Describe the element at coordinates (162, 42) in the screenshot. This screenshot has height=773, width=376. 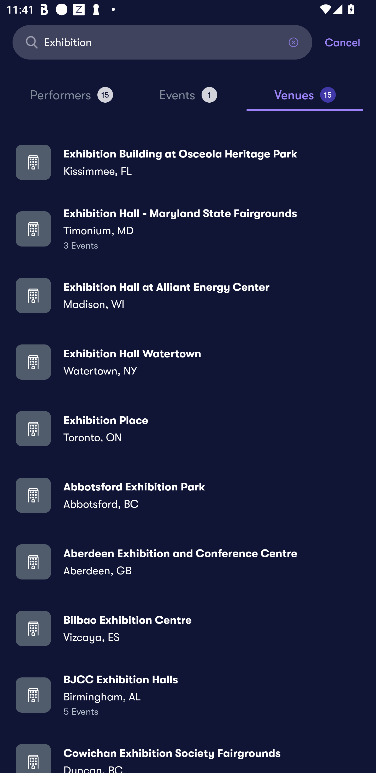
I see `Exhibition Find` at that location.